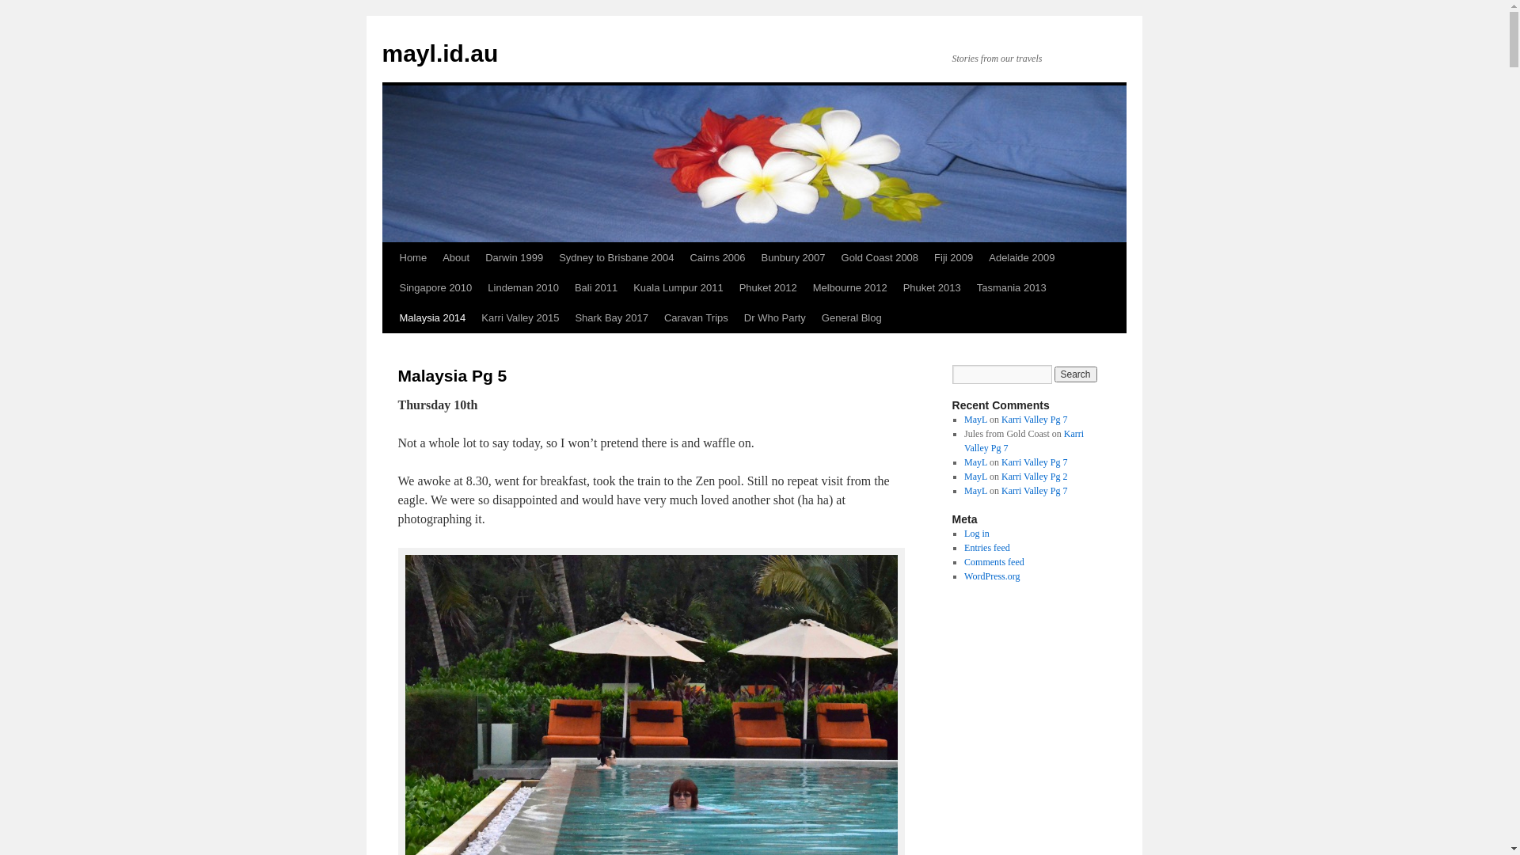 Image resolution: width=1520 pixels, height=855 pixels. Describe the element at coordinates (1034, 462) in the screenshot. I see `Karri Valley Pg 7` at that location.